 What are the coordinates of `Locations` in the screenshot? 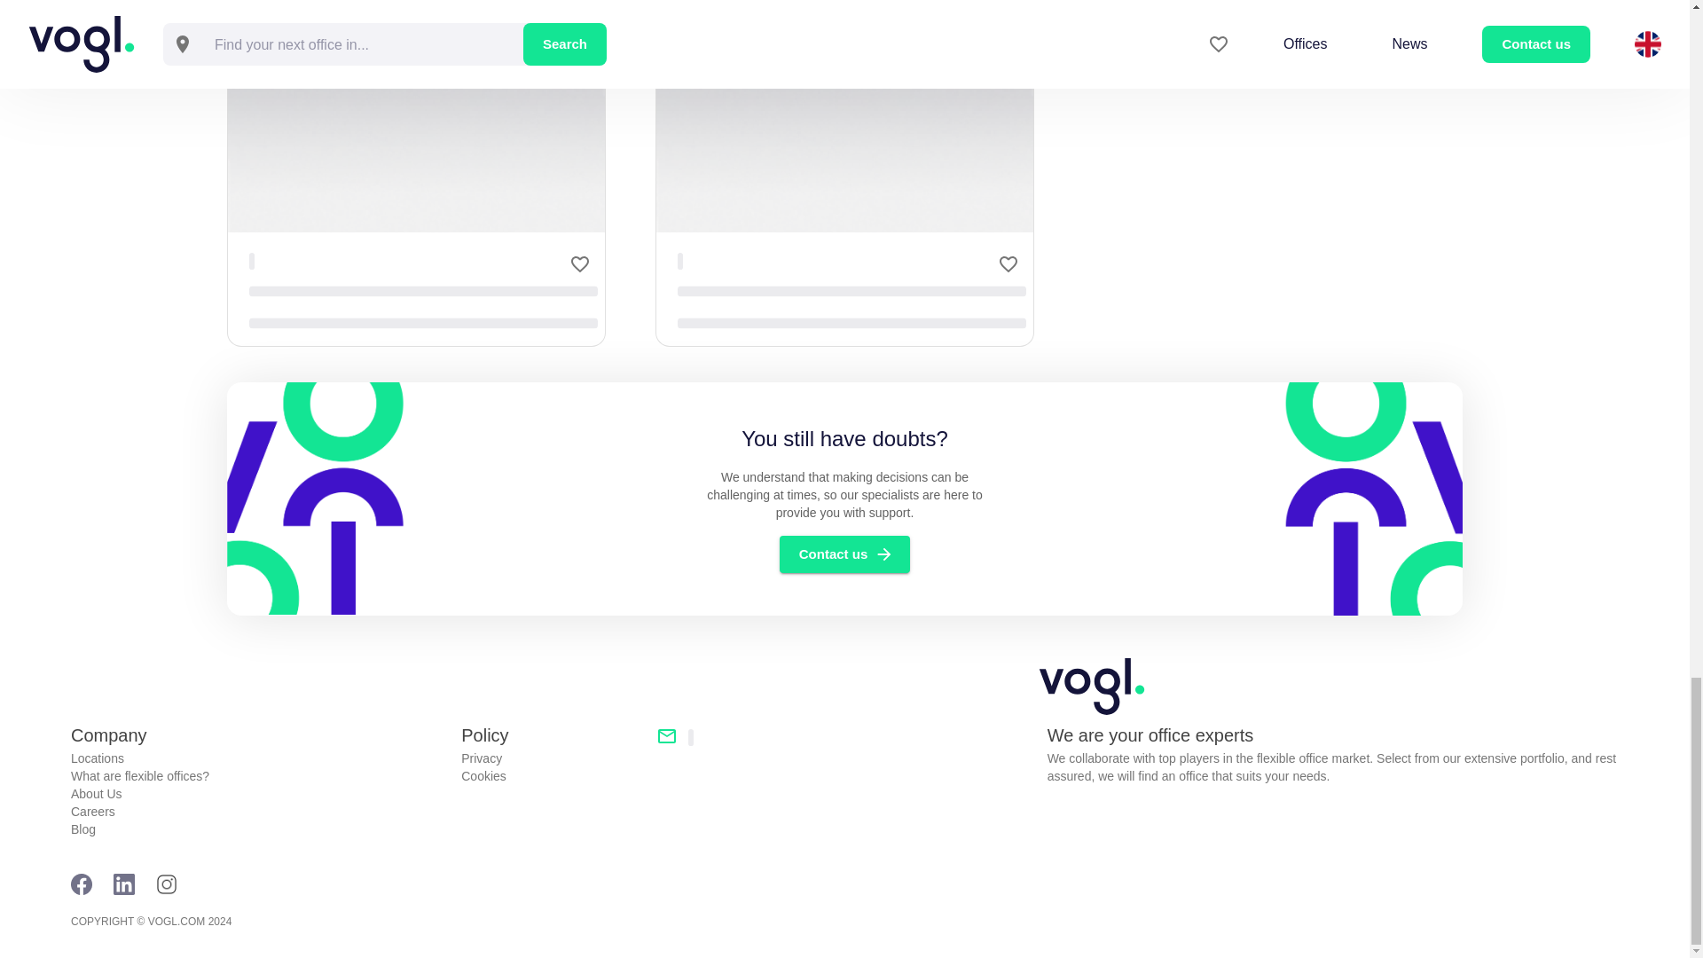 It's located at (259, 758).